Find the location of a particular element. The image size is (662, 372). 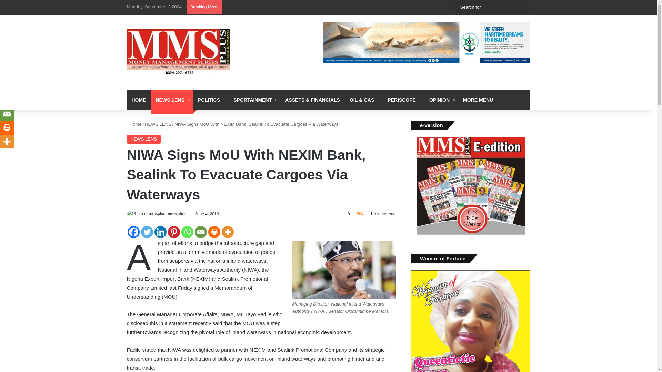

OPINION is located at coordinates (441, 100).